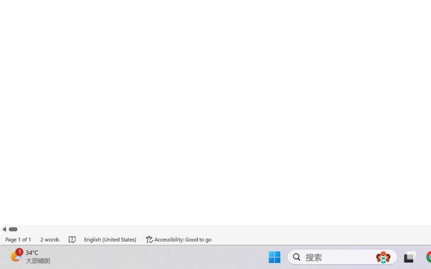 This screenshot has width=431, height=269. Describe the element at coordinates (50, 239) in the screenshot. I see `Word Count 2 words` at that location.